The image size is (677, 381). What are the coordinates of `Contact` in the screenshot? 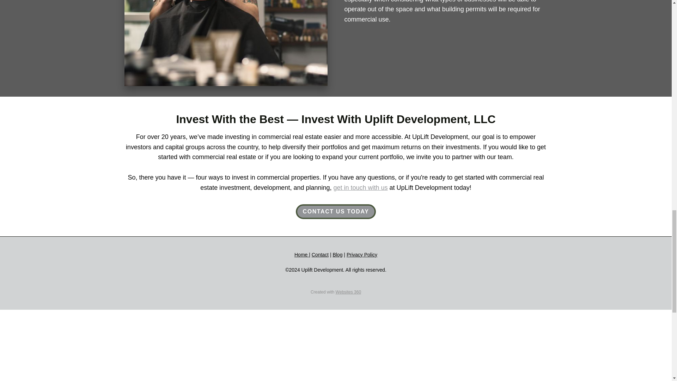 It's located at (320, 255).